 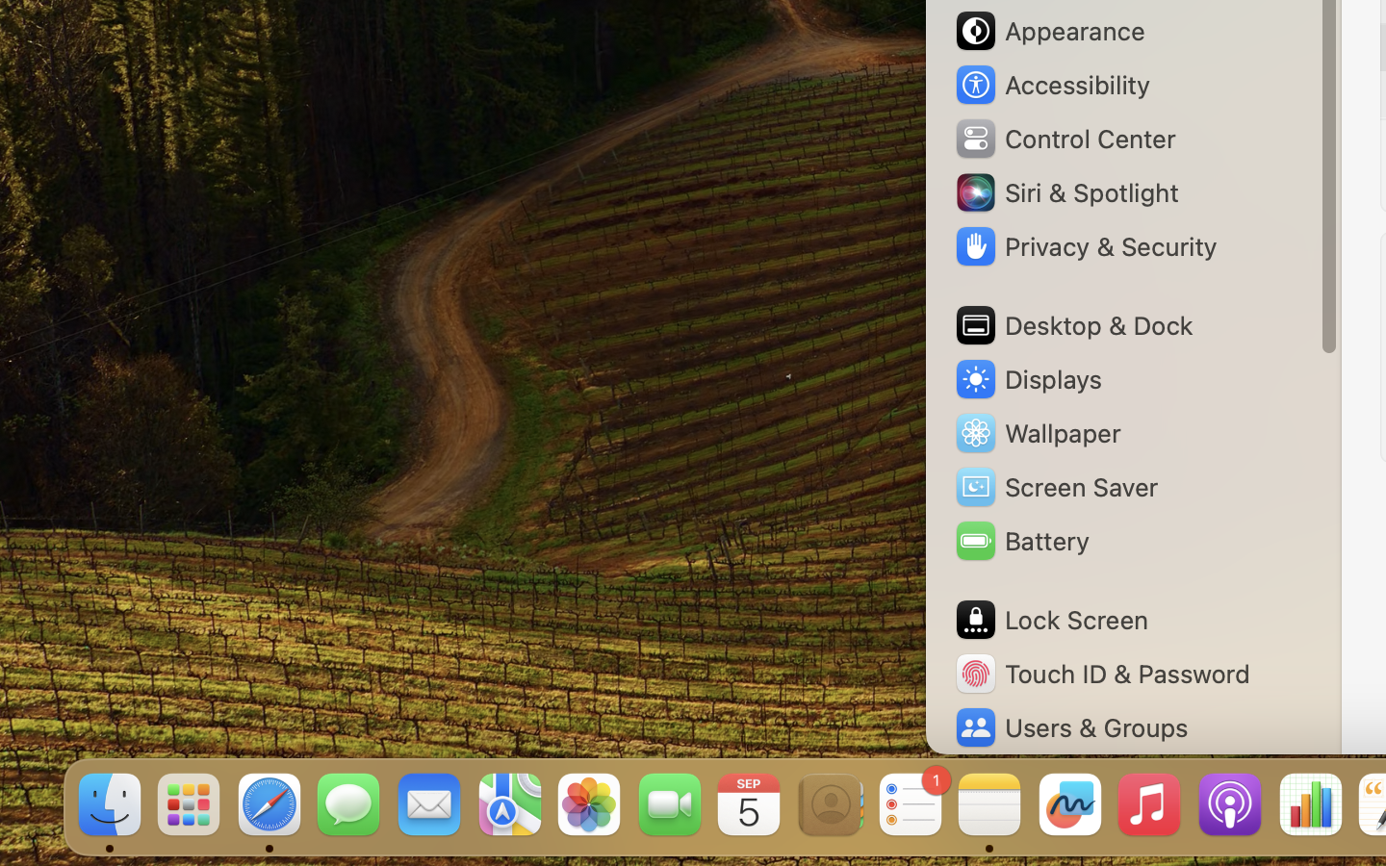 I want to click on Displays, so click(x=1028, y=379).